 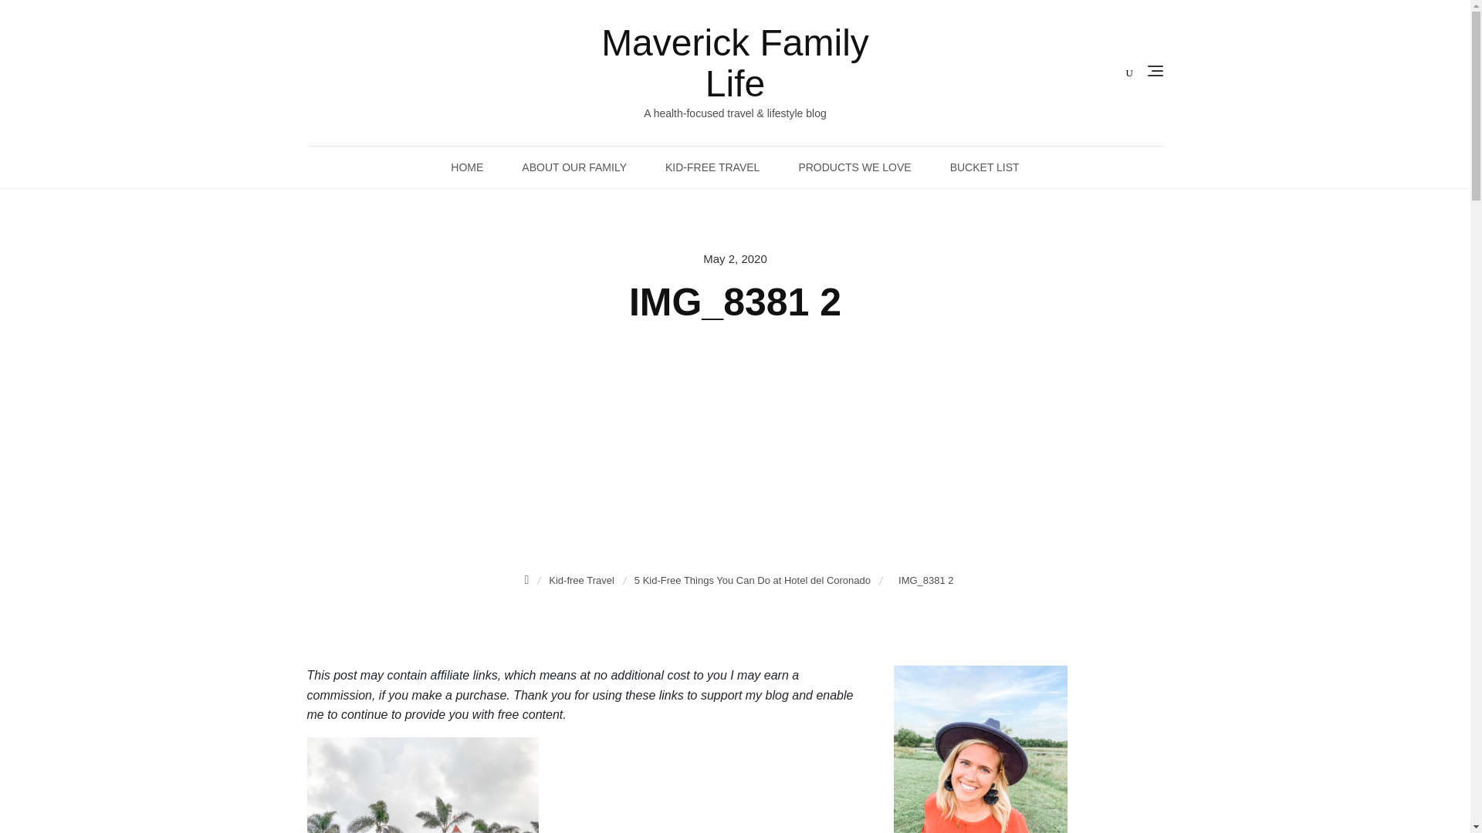 What do you see at coordinates (583, 580) in the screenshot?
I see `Kid-free Travel` at bounding box center [583, 580].